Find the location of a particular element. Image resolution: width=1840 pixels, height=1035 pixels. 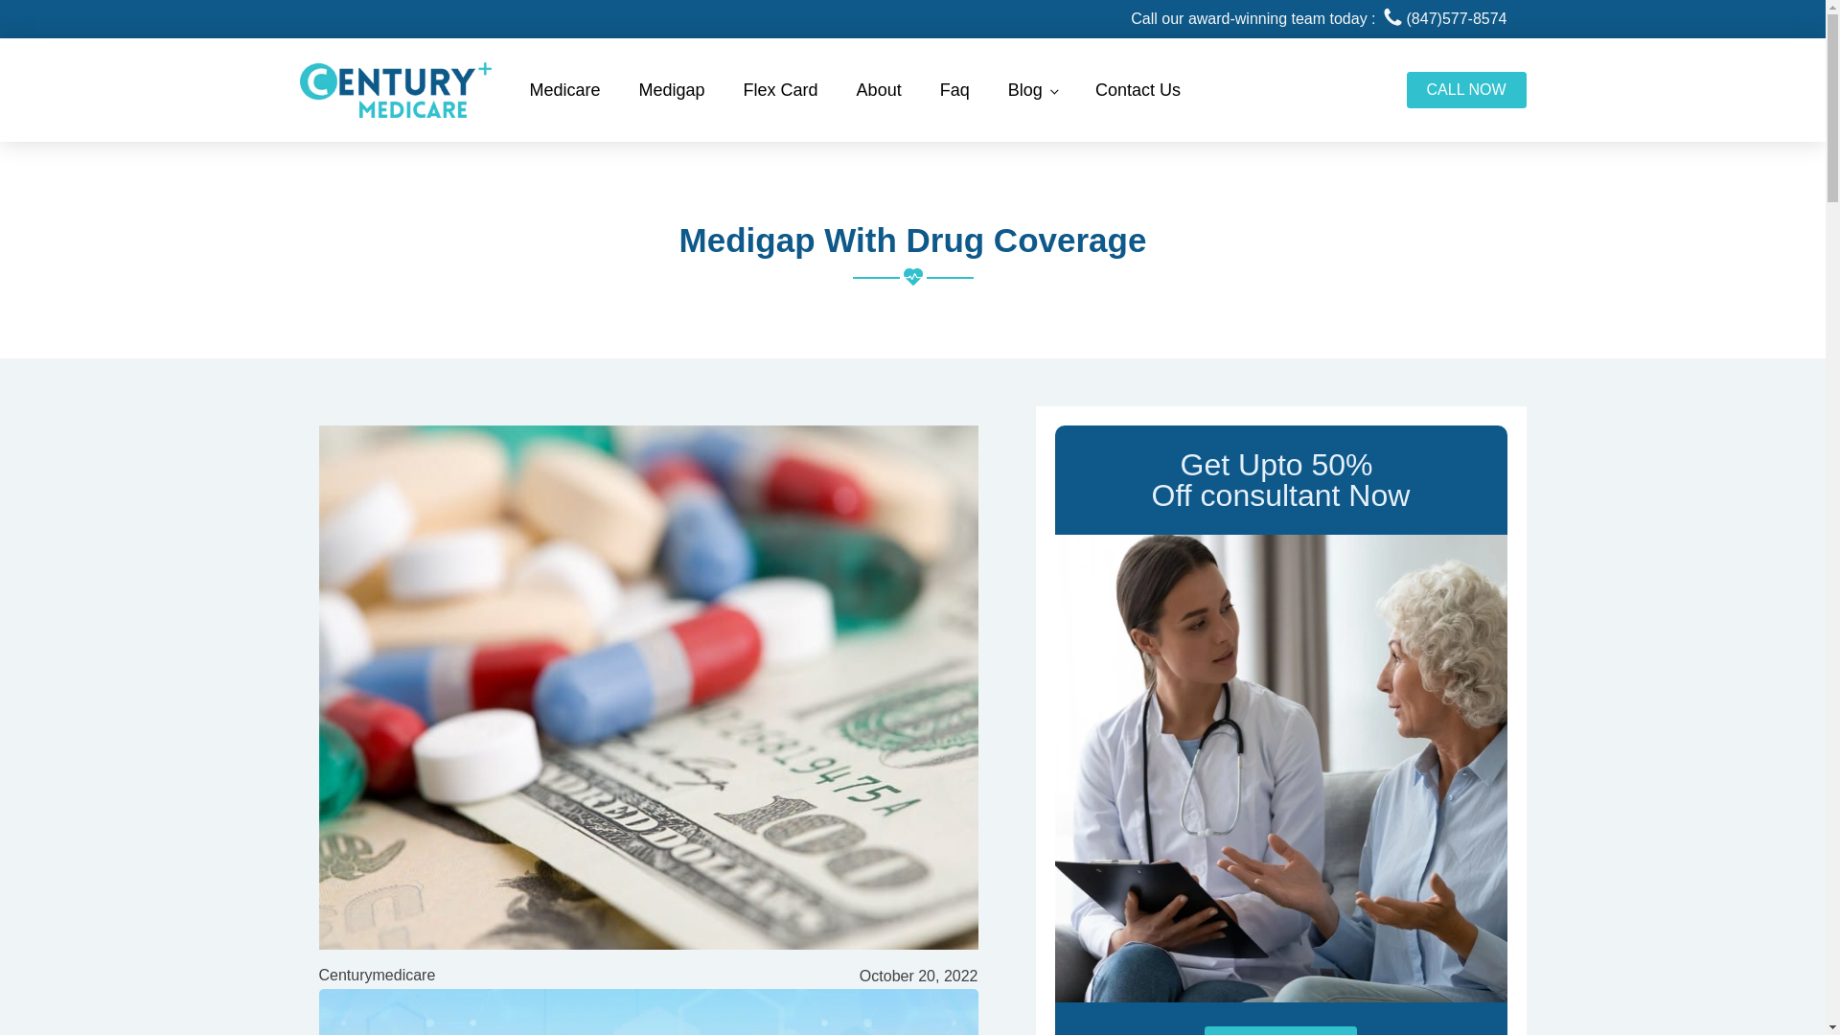

Blog is located at coordinates (1033, 90).